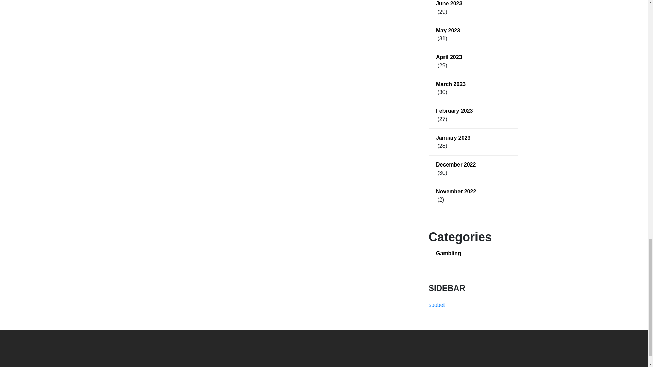  What do you see at coordinates (473, 138) in the screenshot?
I see `January 2023` at bounding box center [473, 138].